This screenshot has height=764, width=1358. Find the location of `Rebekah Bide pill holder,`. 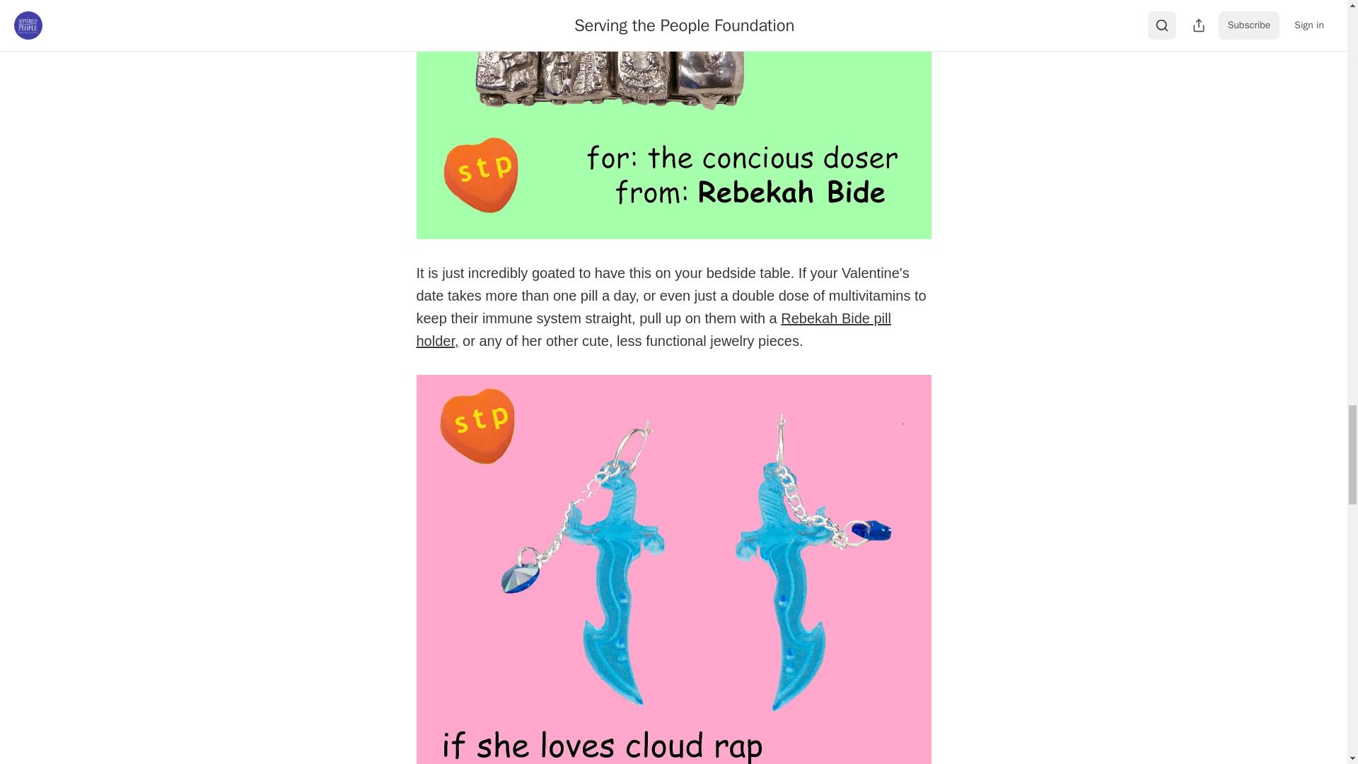

Rebekah Bide pill holder, is located at coordinates (653, 329).